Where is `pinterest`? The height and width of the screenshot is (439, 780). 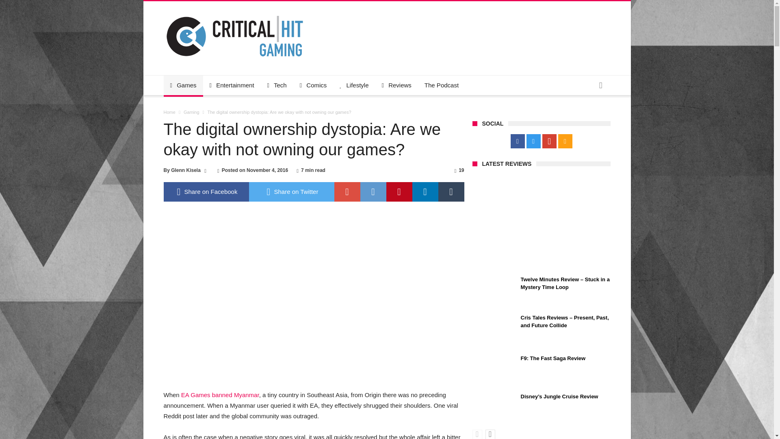
pinterest is located at coordinates (399, 192).